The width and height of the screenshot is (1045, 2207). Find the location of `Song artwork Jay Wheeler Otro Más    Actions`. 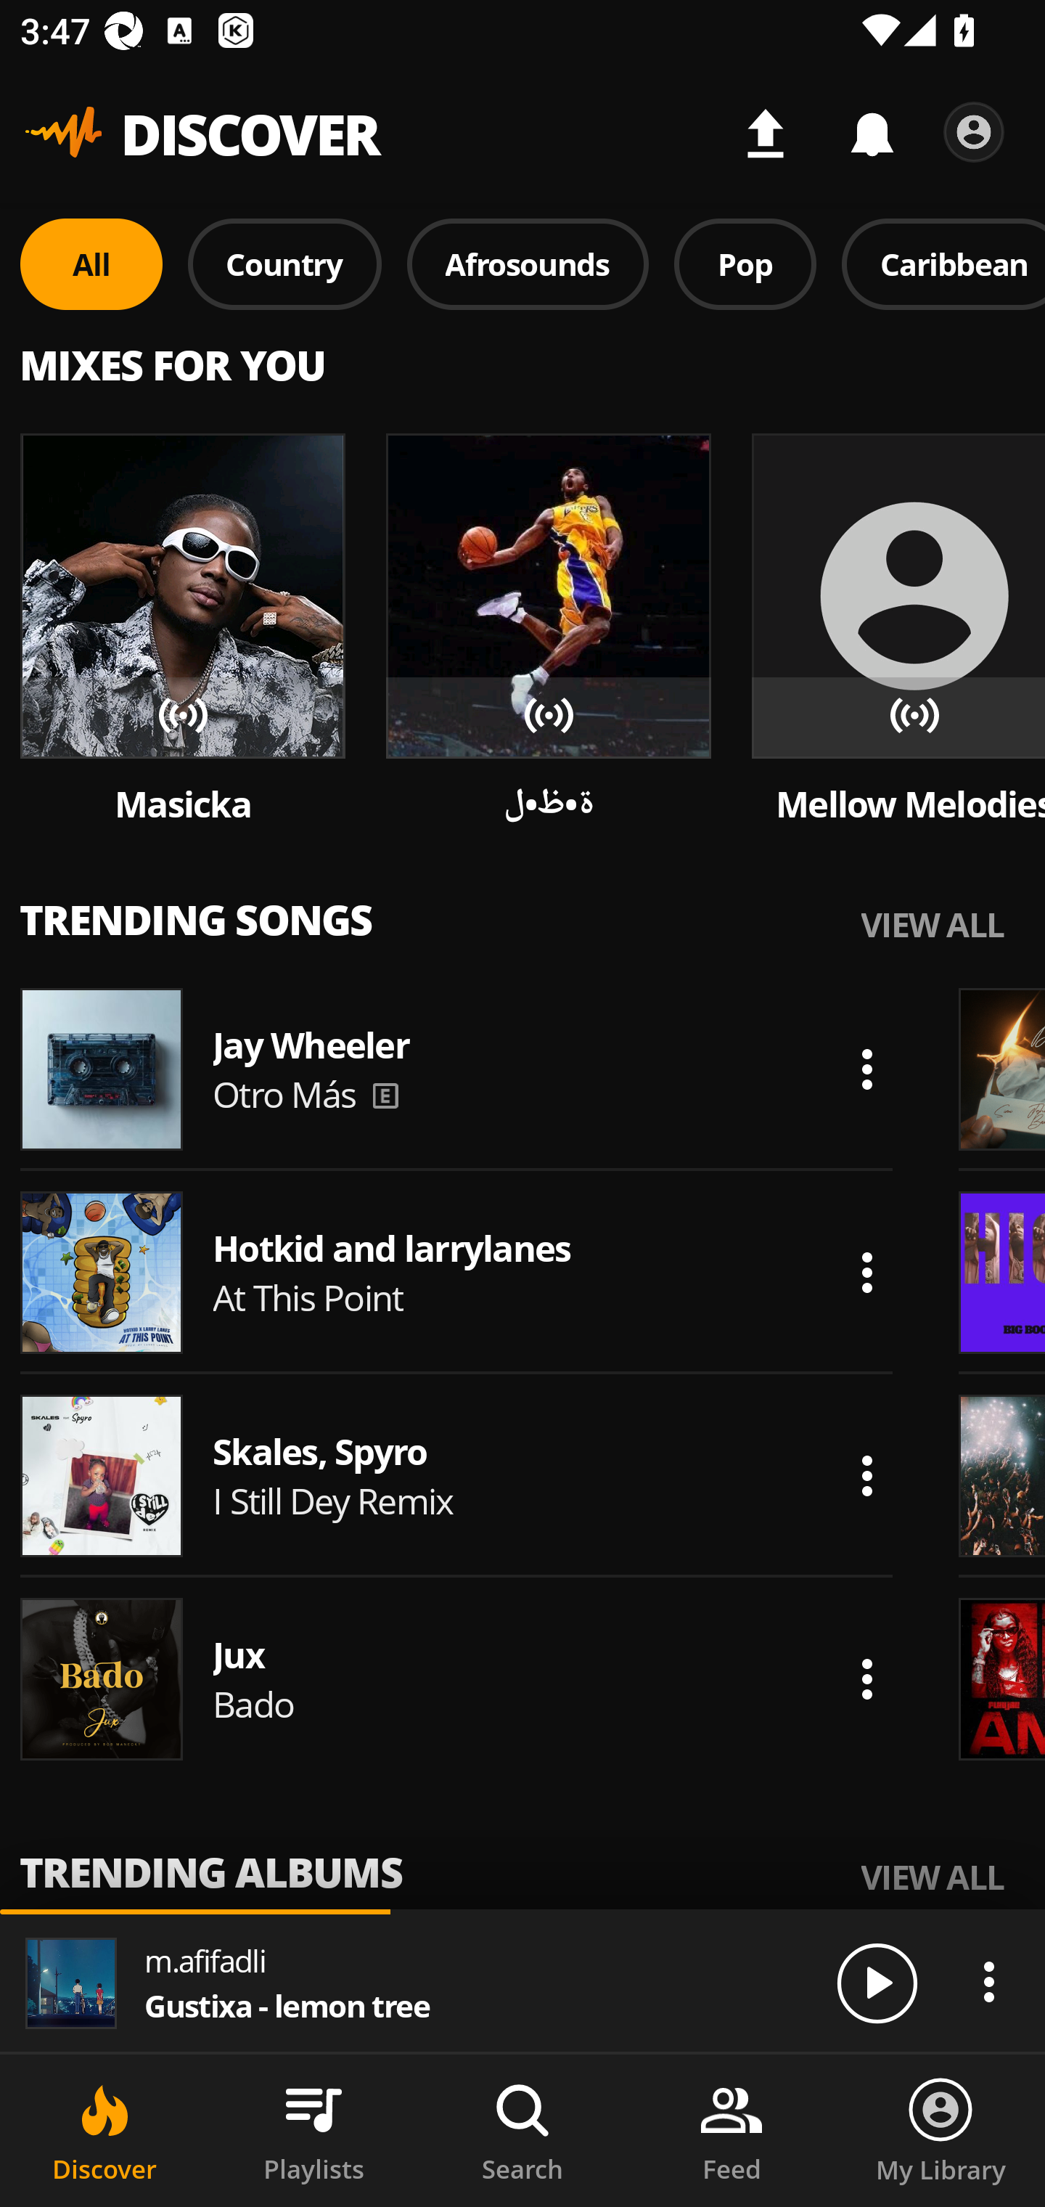

Song artwork Jay Wheeler Otro Más    Actions is located at coordinates (456, 1069).